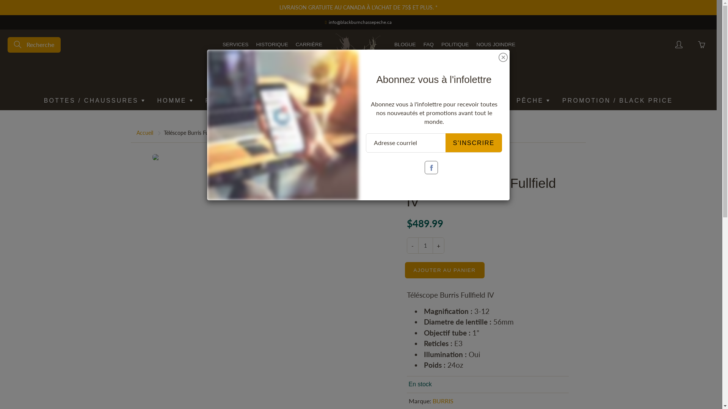 The image size is (728, 409). What do you see at coordinates (701, 45) in the screenshot?
I see `You have 0 items in your cart` at bounding box center [701, 45].